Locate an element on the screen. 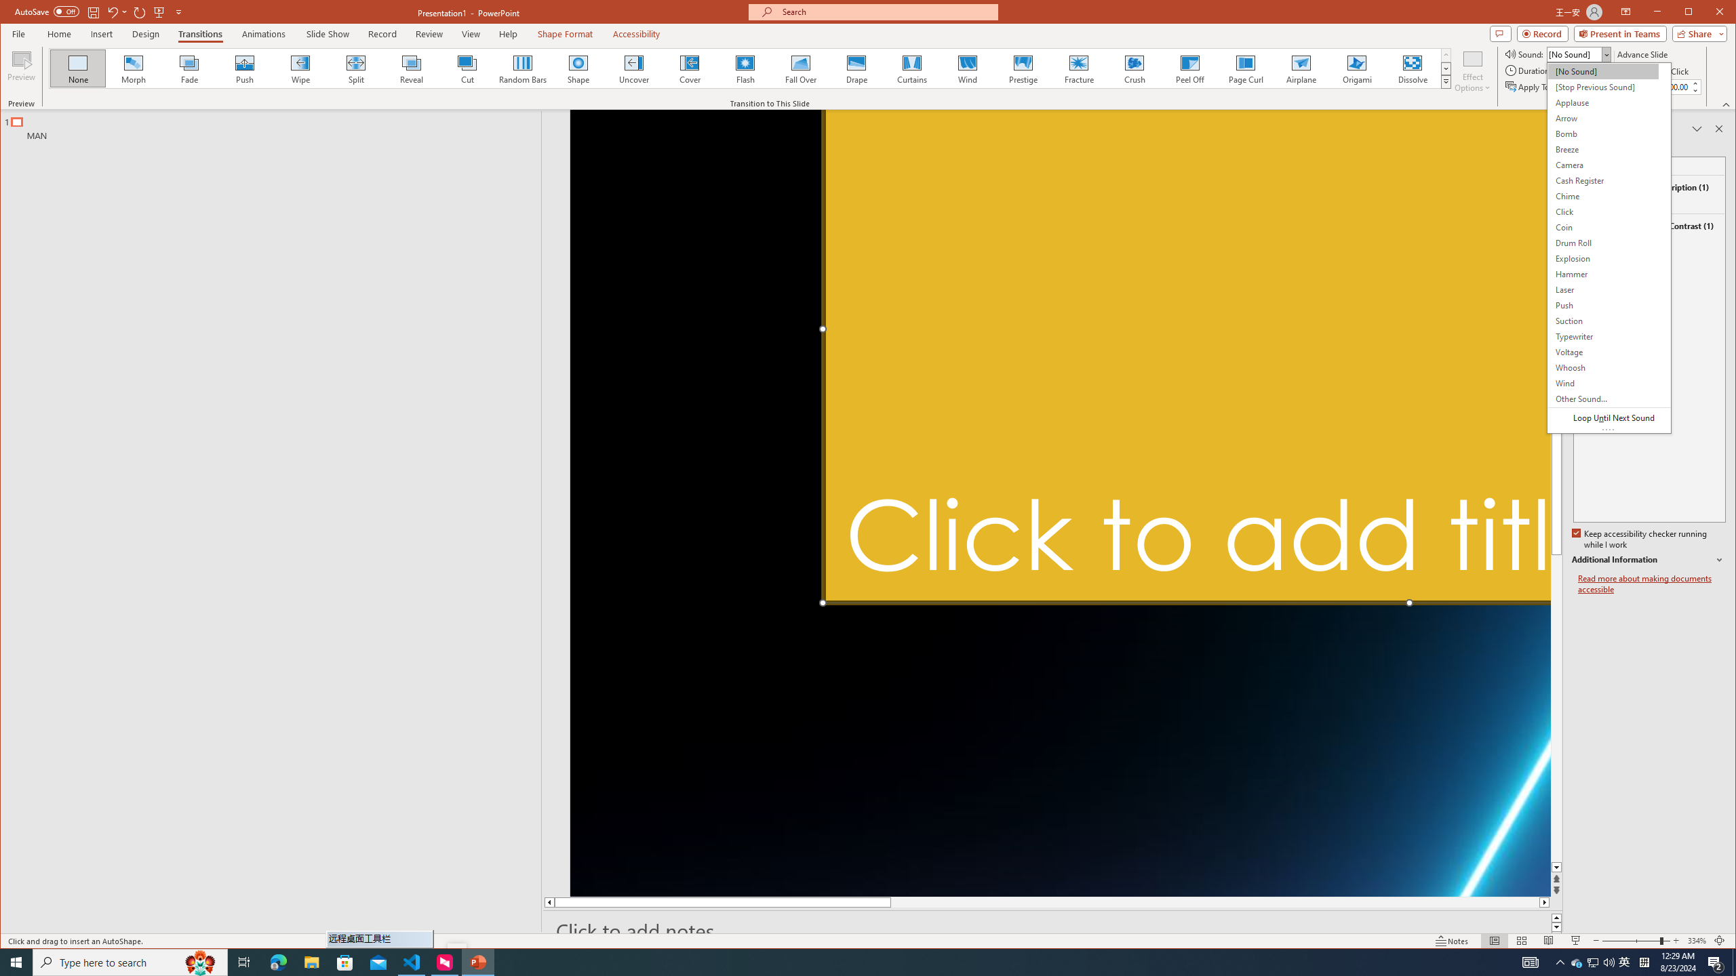 The image size is (1736, 976). Notification Chevron is located at coordinates (1560, 962).